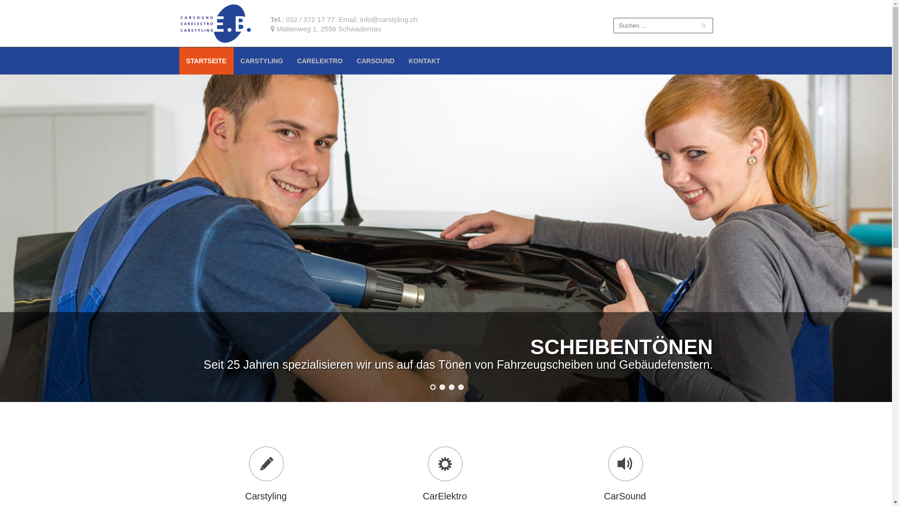  I want to click on CARSTYLING, so click(262, 61).